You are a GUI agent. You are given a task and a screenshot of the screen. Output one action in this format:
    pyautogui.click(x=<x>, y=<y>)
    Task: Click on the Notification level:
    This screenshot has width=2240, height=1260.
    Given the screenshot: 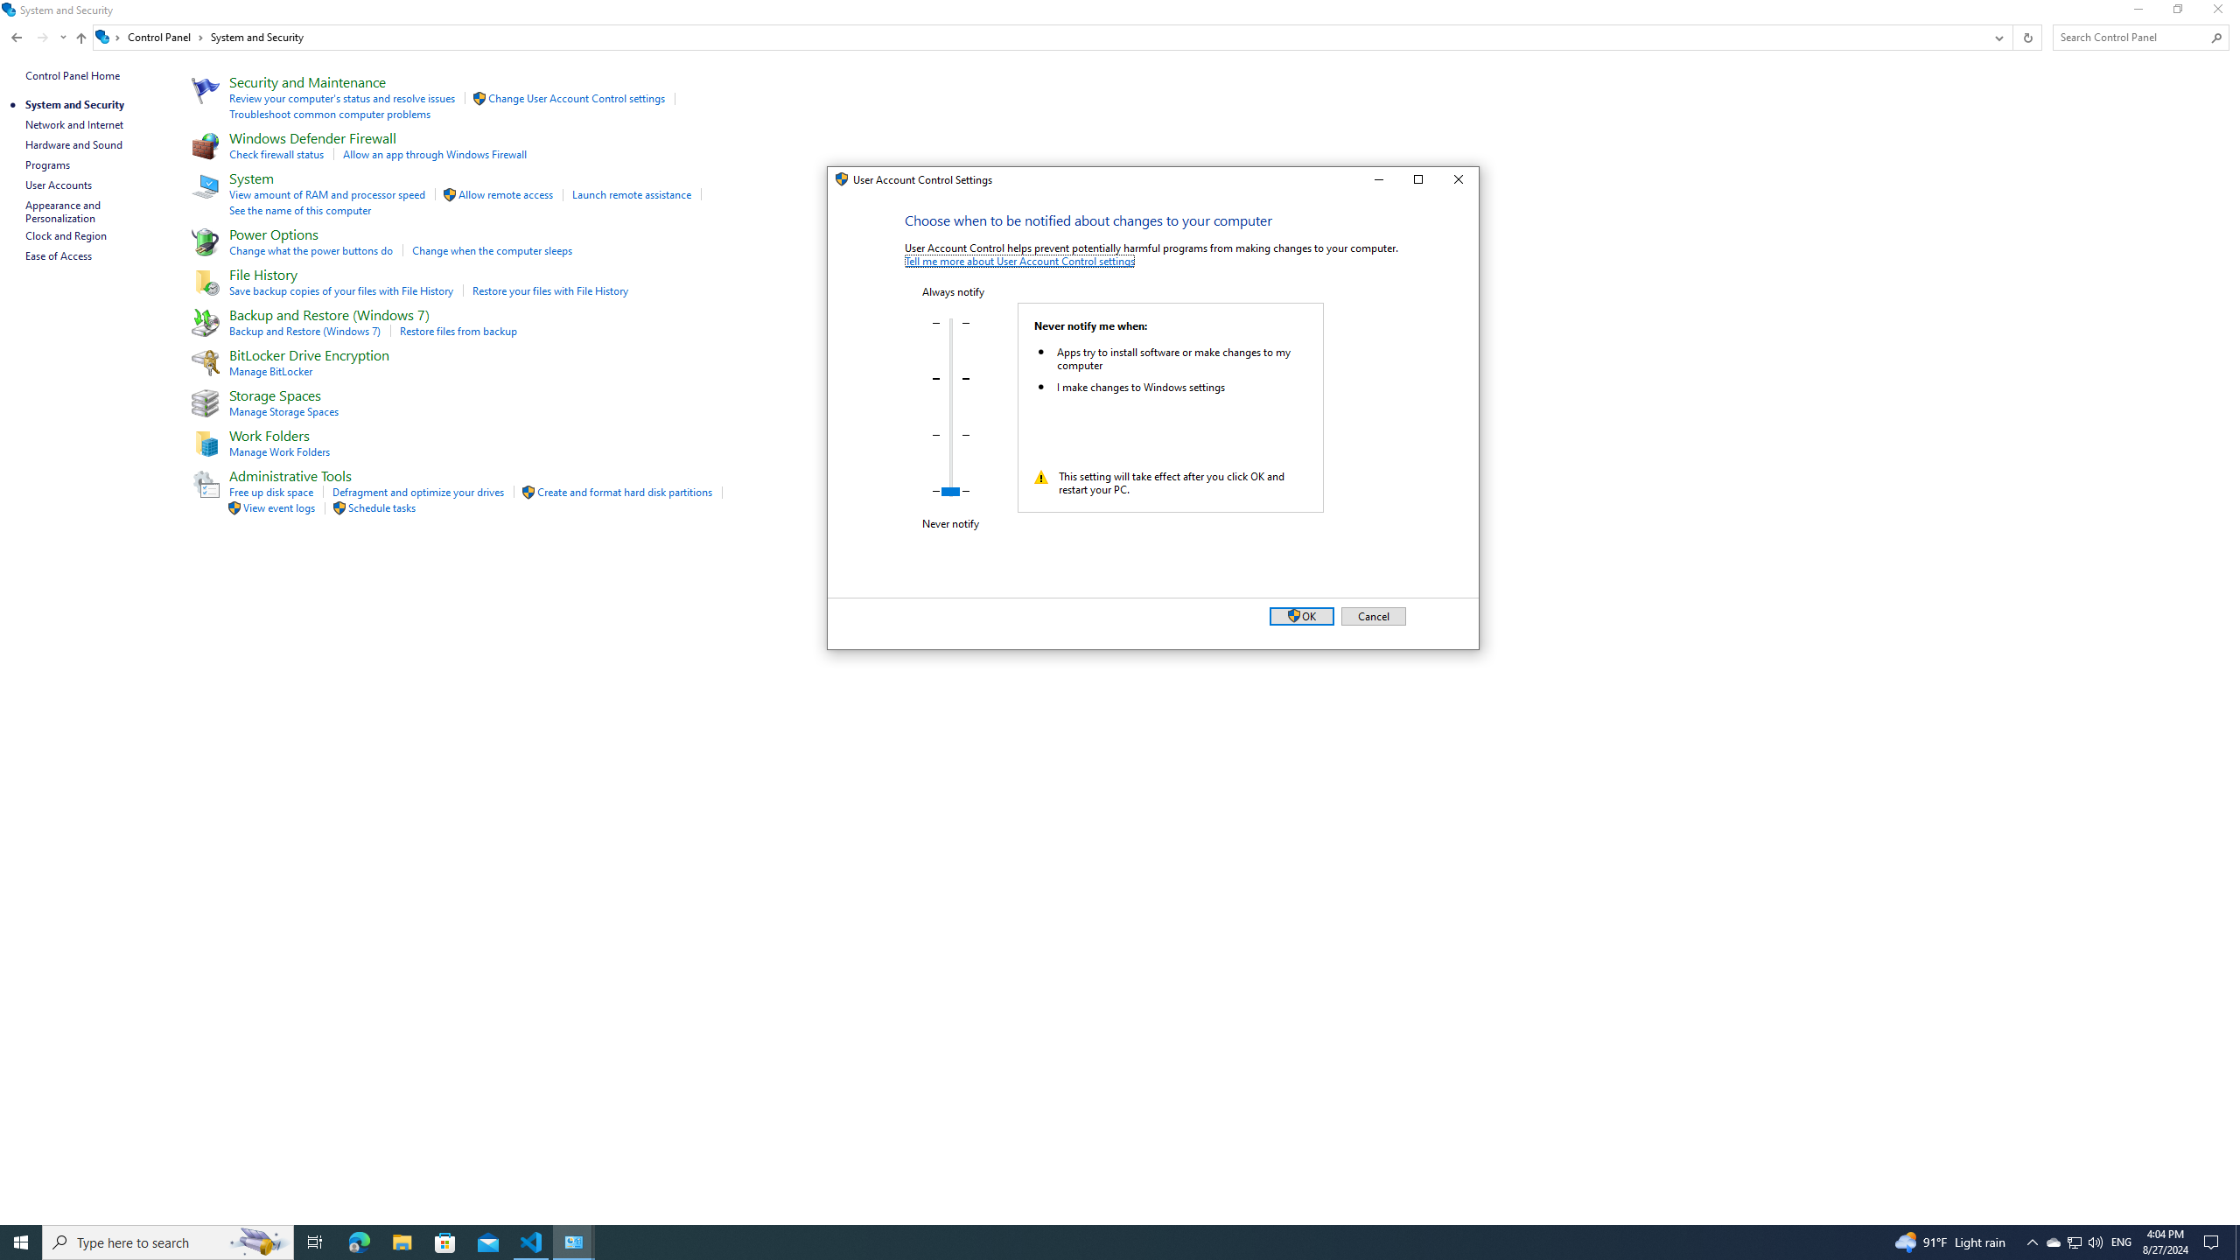 What is the action you would take?
    pyautogui.click(x=952, y=408)
    